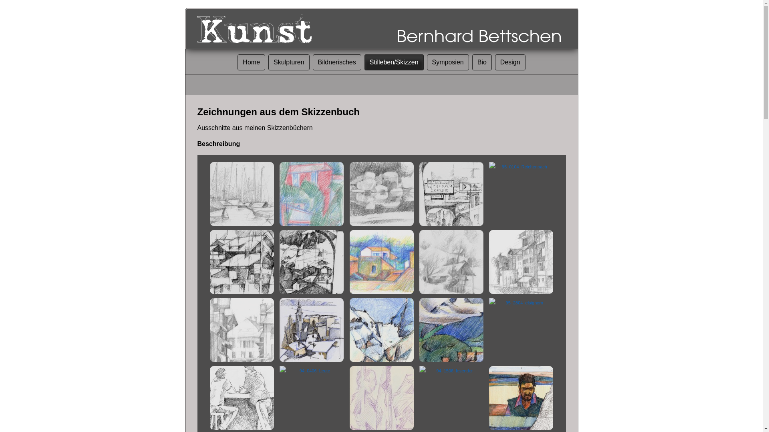 The width and height of the screenshot is (769, 432). Describe the element at coordinates (451, 371) in the screenshot. I see `94_1506_lesender` at that location.